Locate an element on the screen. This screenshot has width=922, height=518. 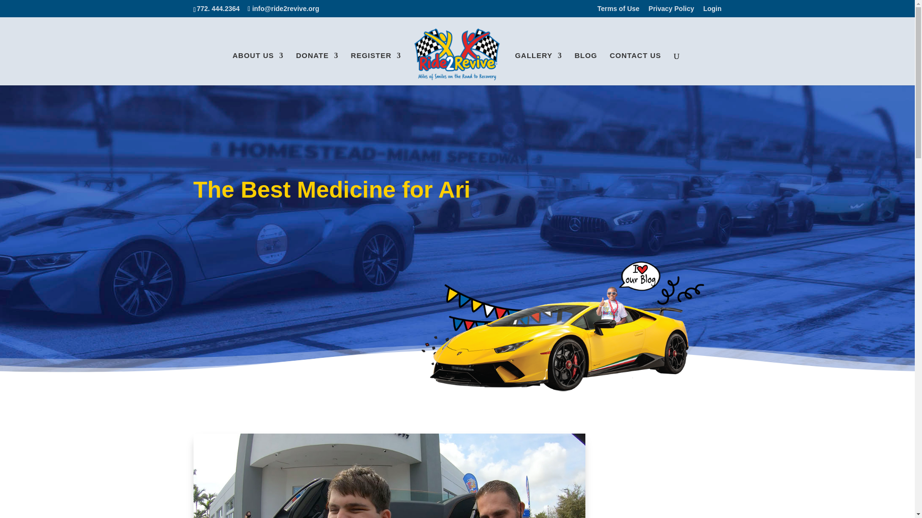
ABOUT US is located at coordinates (257, 69).